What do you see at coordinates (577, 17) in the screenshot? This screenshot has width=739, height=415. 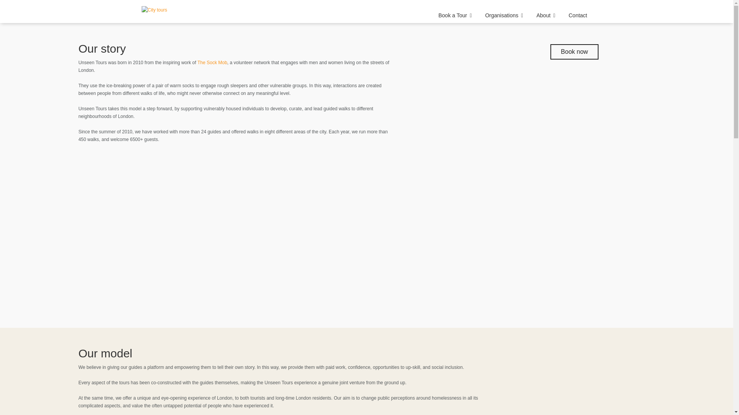 I see `Contact` at bounding box center [577, 17].